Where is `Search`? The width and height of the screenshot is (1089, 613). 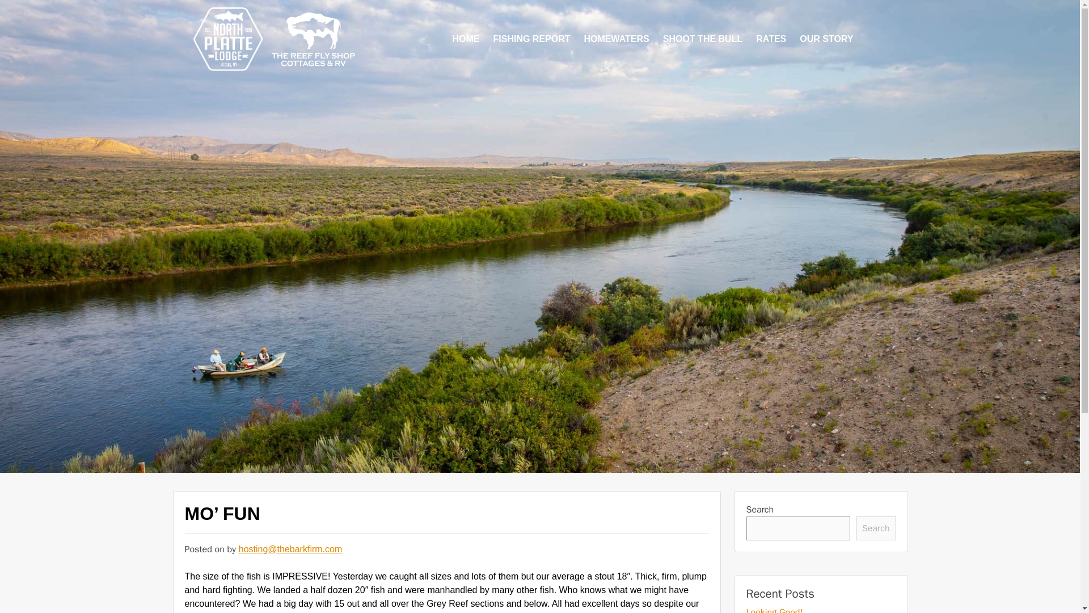 Search is located at coordinates (876, 528).